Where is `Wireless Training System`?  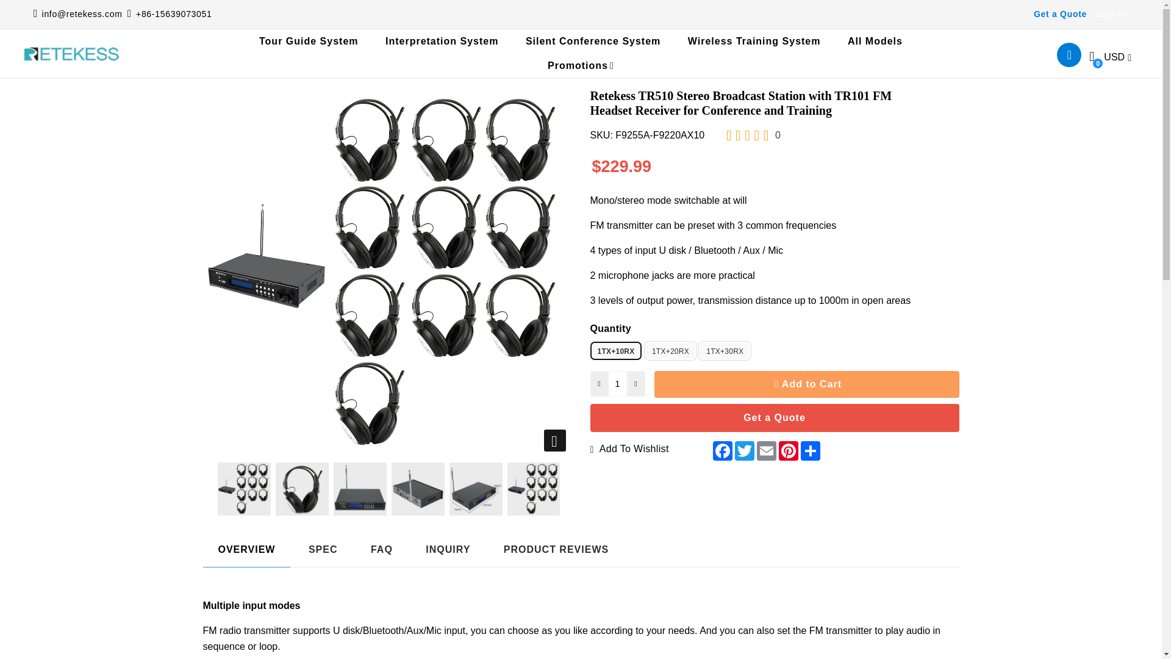
Wireless Training System is located at coordinates (754, 41).